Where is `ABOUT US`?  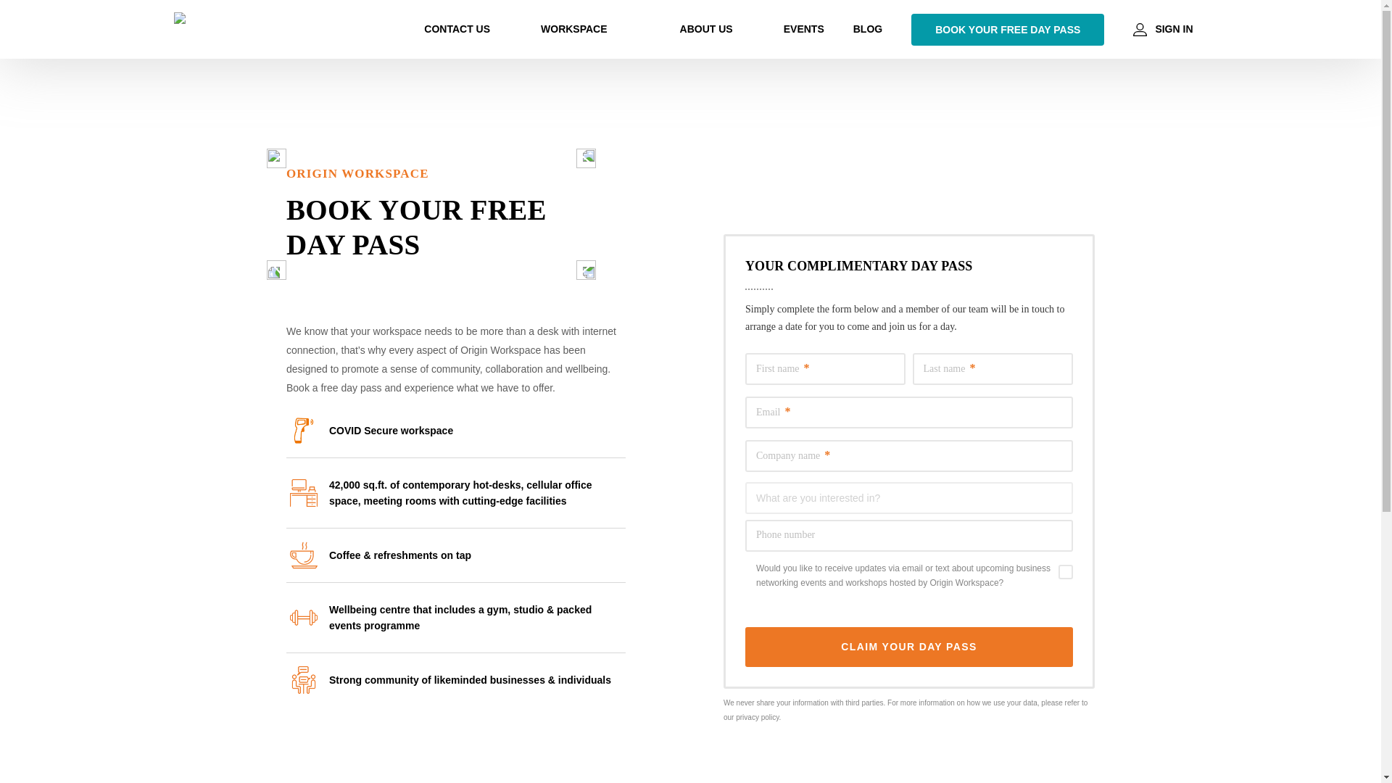 ABOUT US is located at coordinates (706, 29).